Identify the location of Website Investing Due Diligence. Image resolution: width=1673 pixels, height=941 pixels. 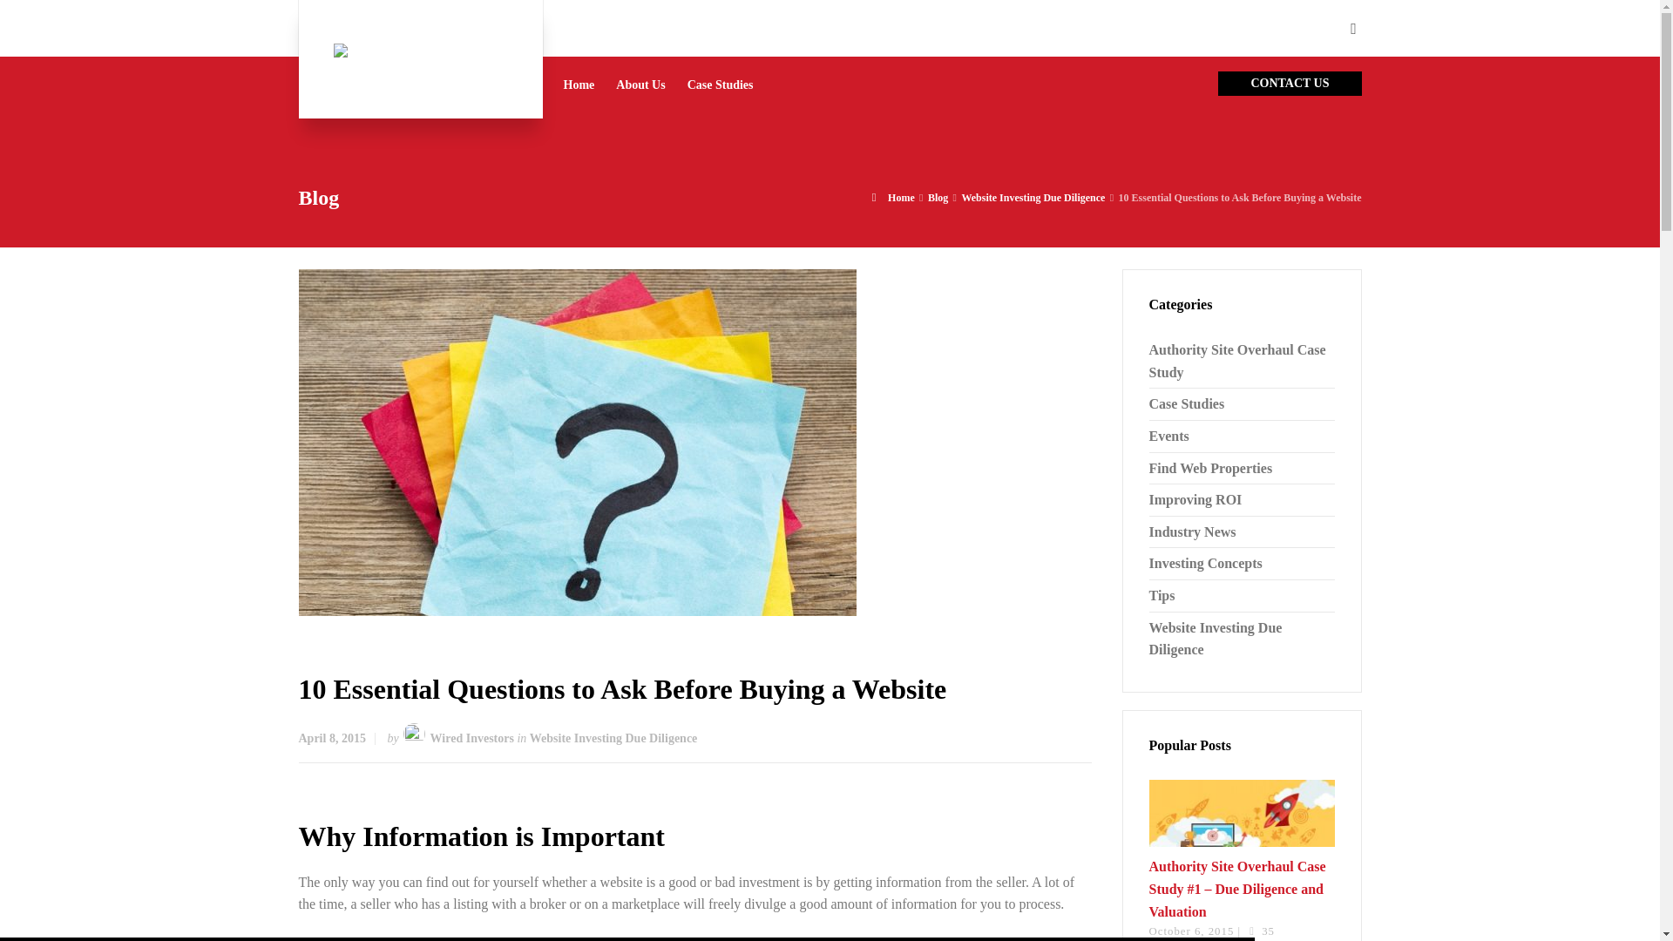
(1032, 198).